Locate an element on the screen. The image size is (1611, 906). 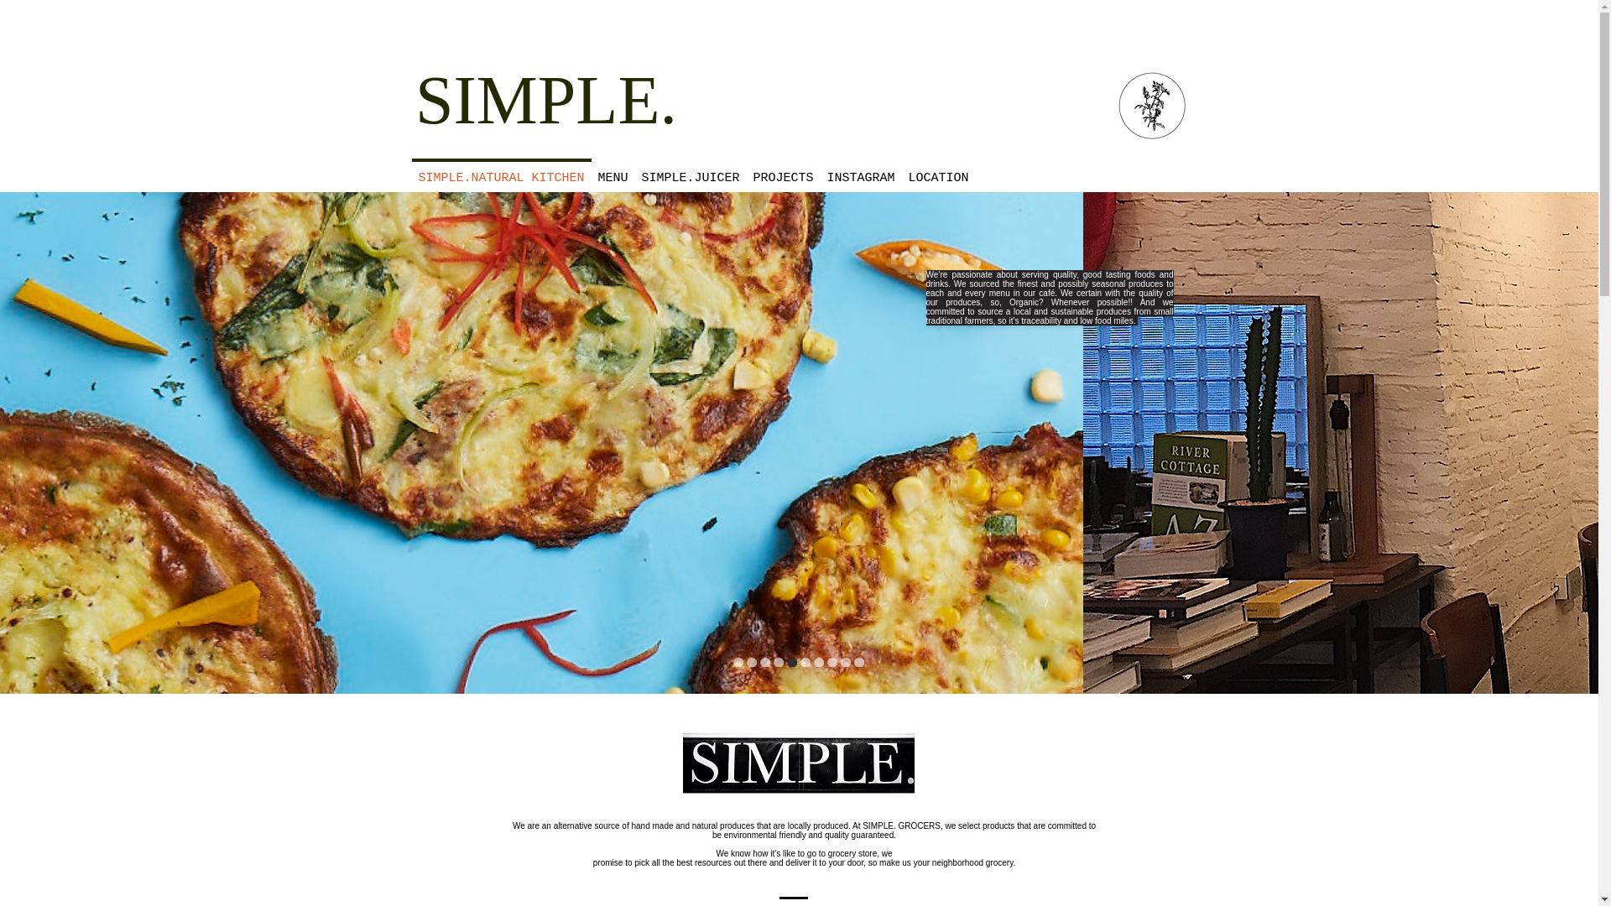
INSTAGRAM is located at coordinates (861, 171).